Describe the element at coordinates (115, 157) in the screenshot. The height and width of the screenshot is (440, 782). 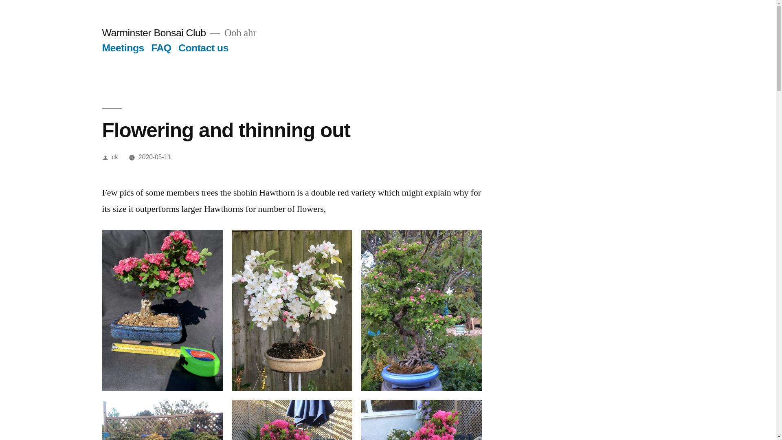
I see `ck` at that location.